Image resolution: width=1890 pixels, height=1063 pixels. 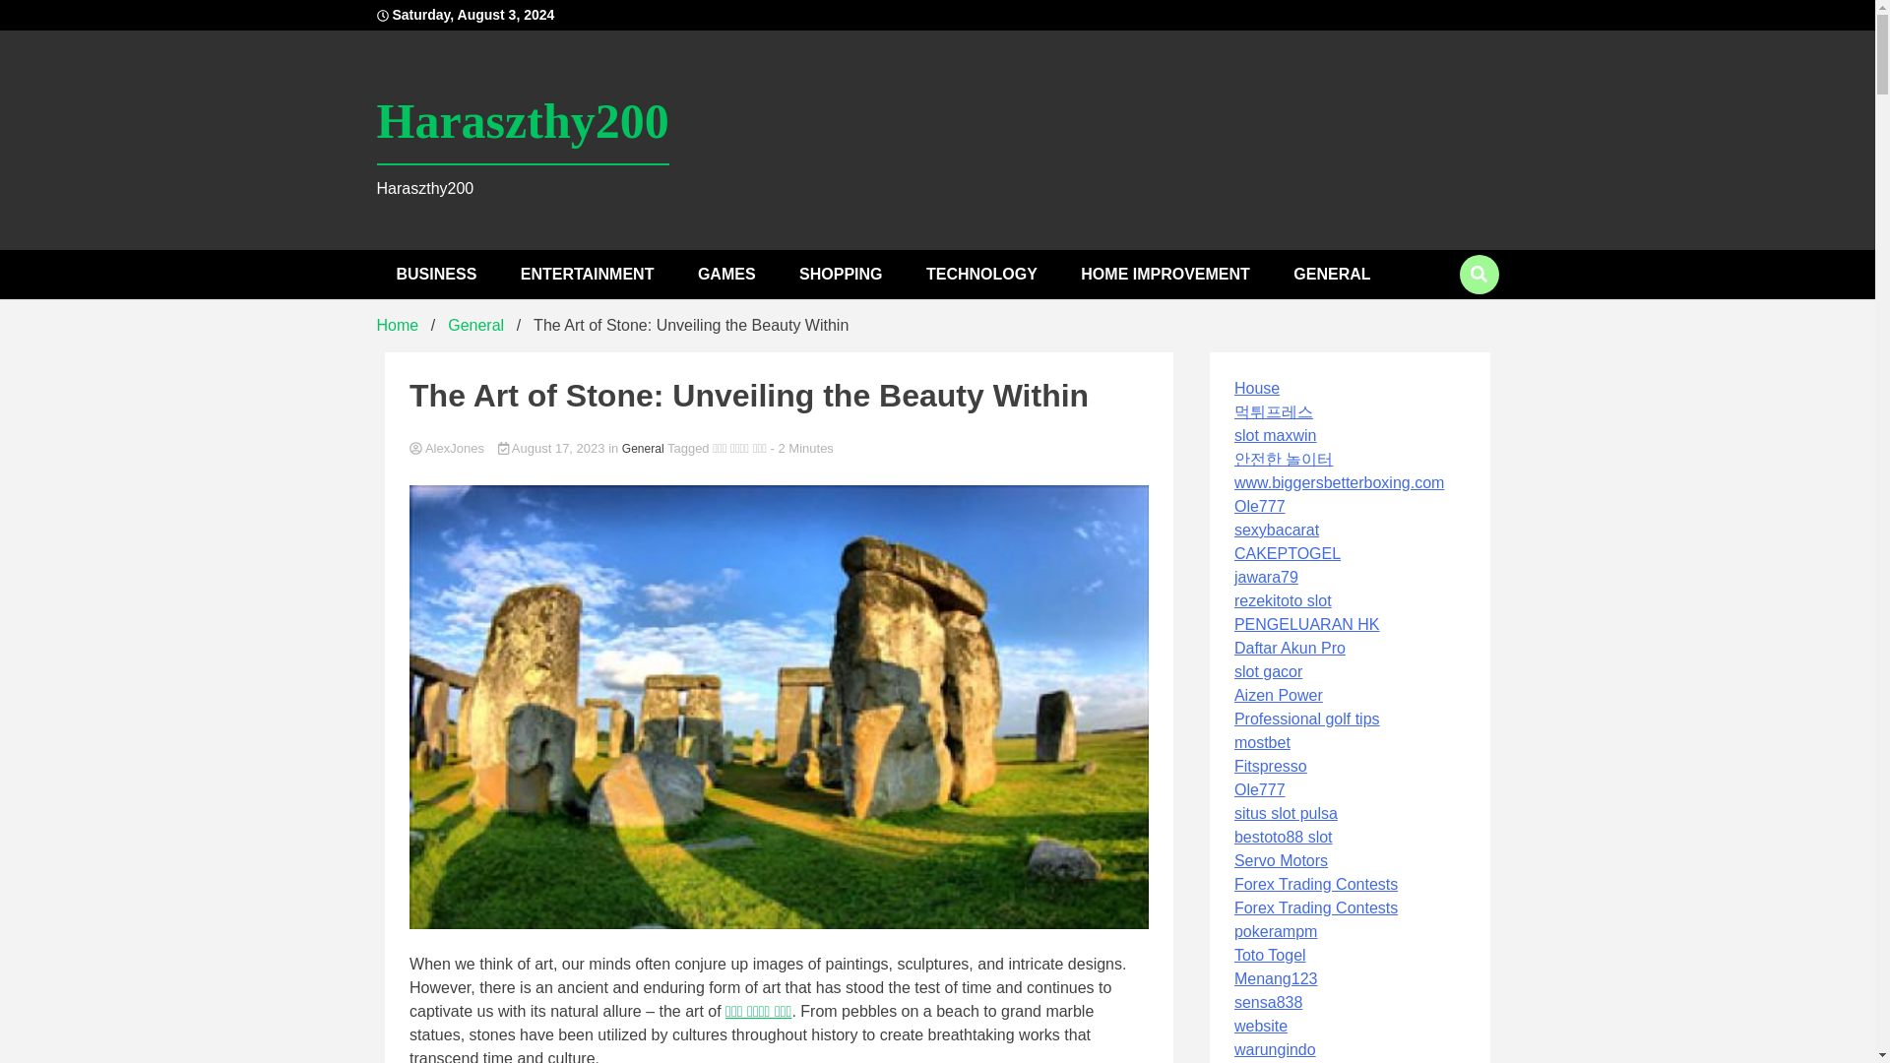 What do you see at coordinates (1256, 388) in the screenshot?
I see `House` at bounding box center [1256, 388].